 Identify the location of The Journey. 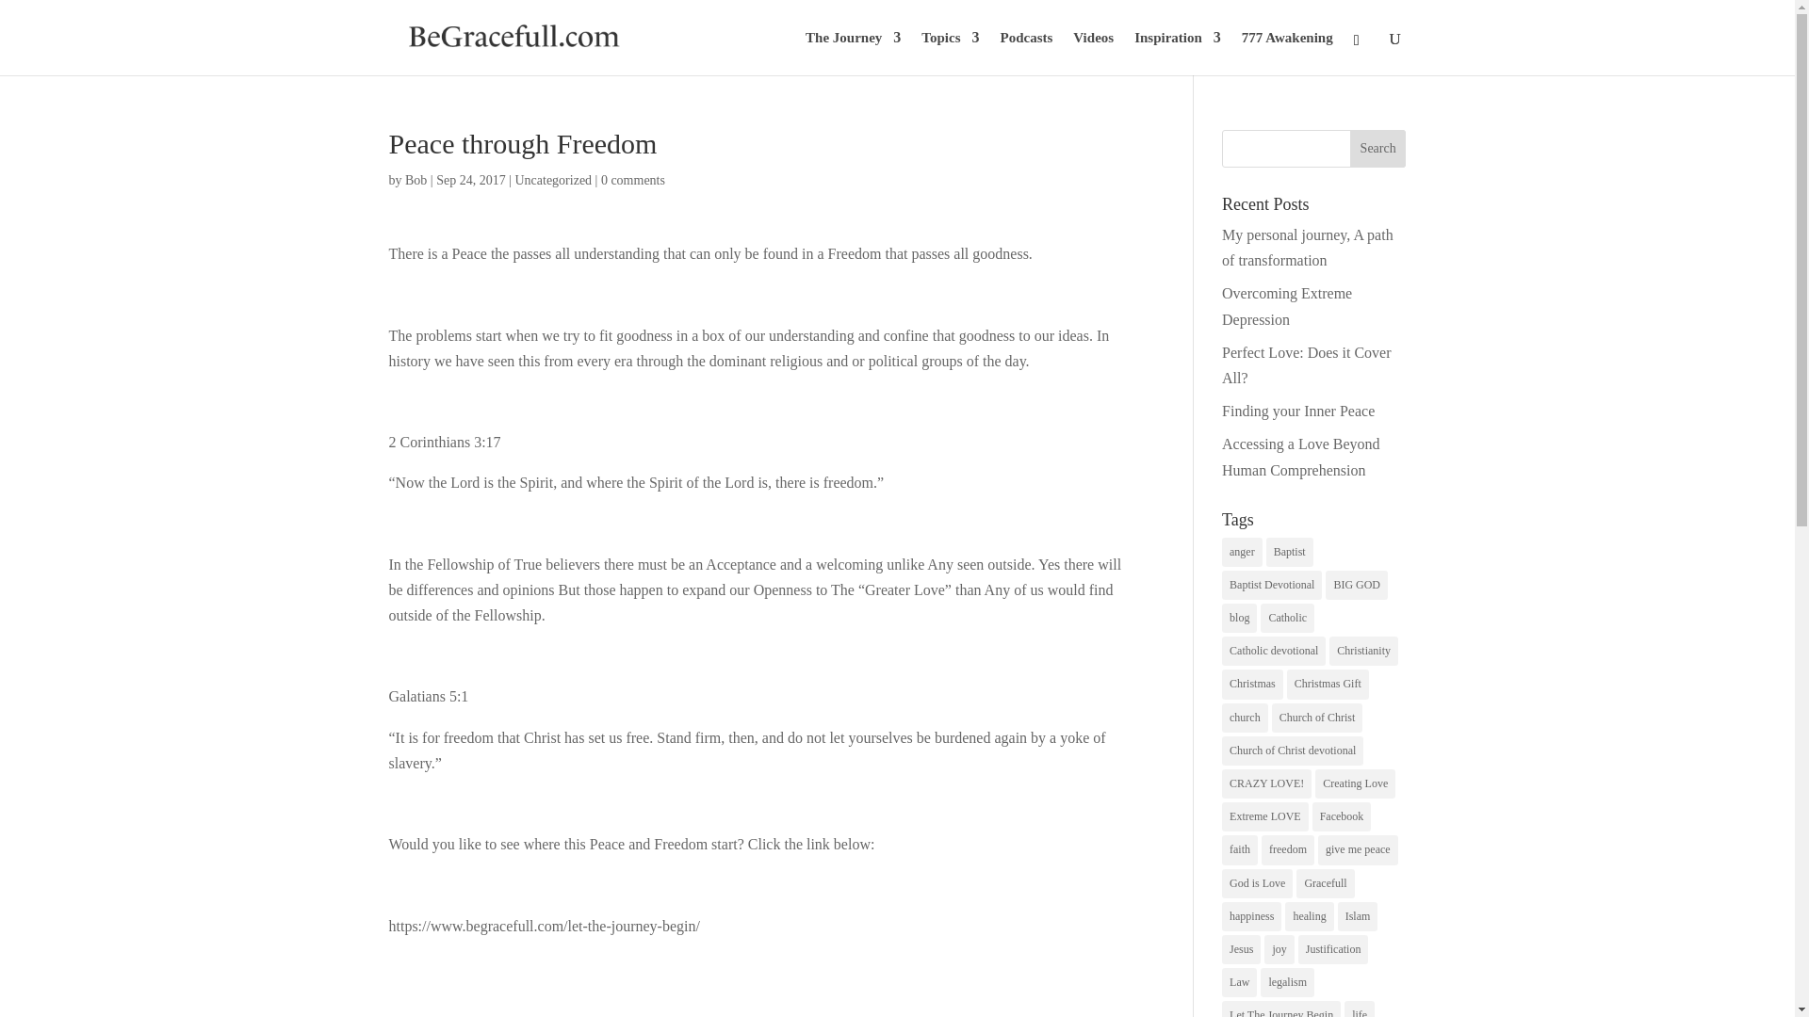
(853, 53).